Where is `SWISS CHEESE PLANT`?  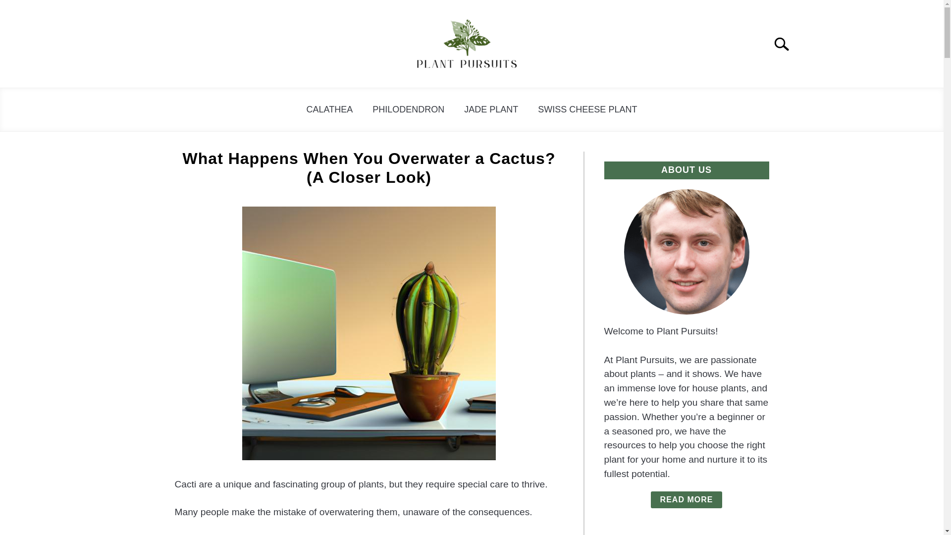
SWISS CHEESE PLANT is located at coordinates (587, 109).